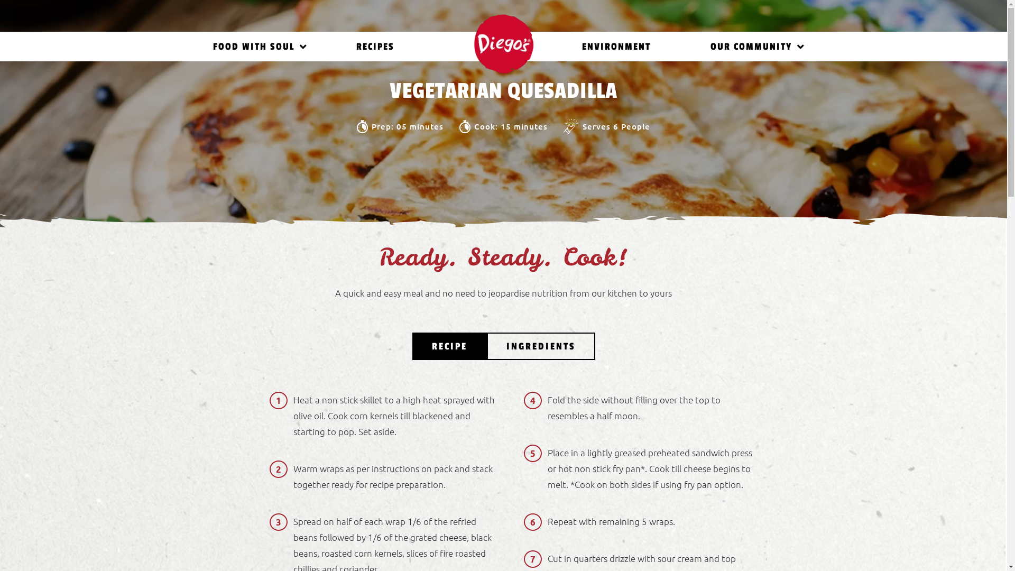  What do you see at coordinates (375, 47) in the screenshot?
I see `RECIPES` at bounding box center [375, 47].